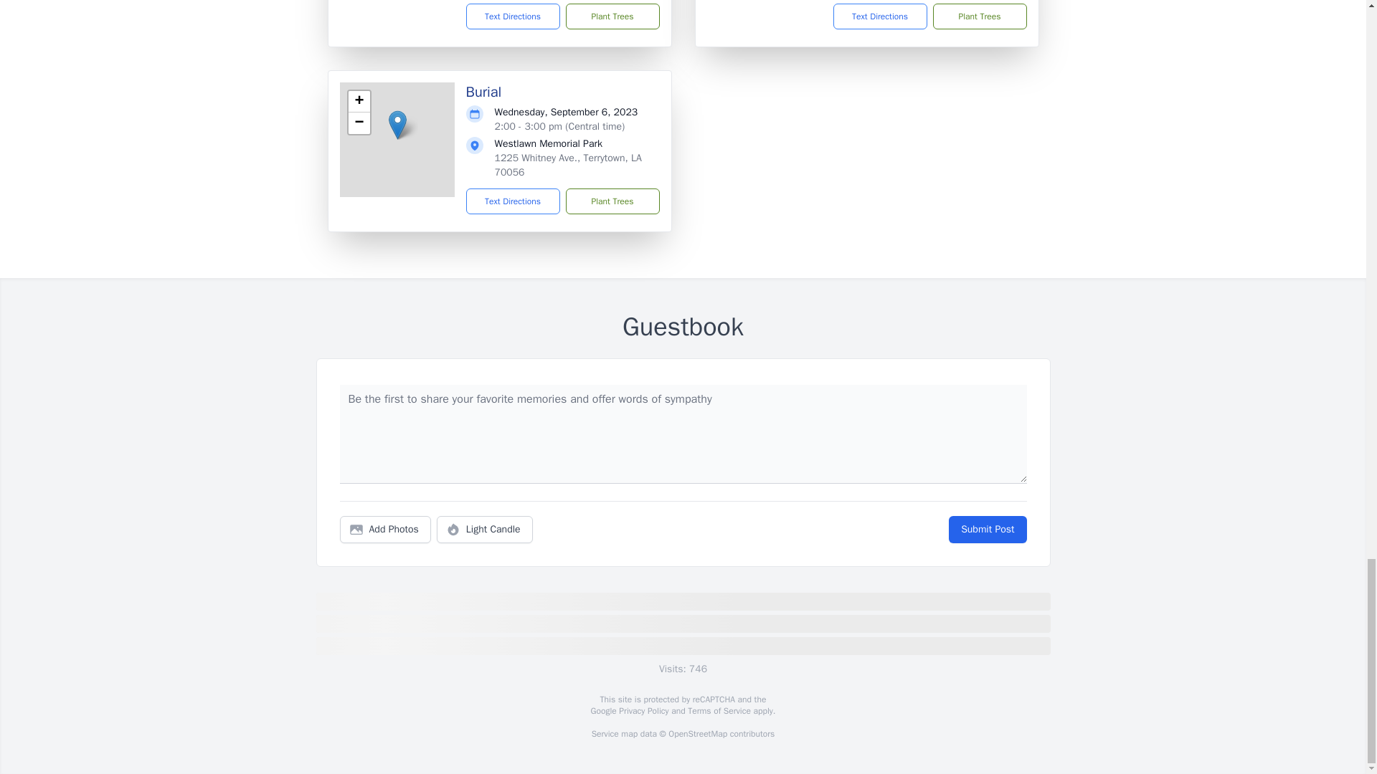 This screenshot has height=774, width=1377. I want to click on Plant Trees, so click(612, 16).